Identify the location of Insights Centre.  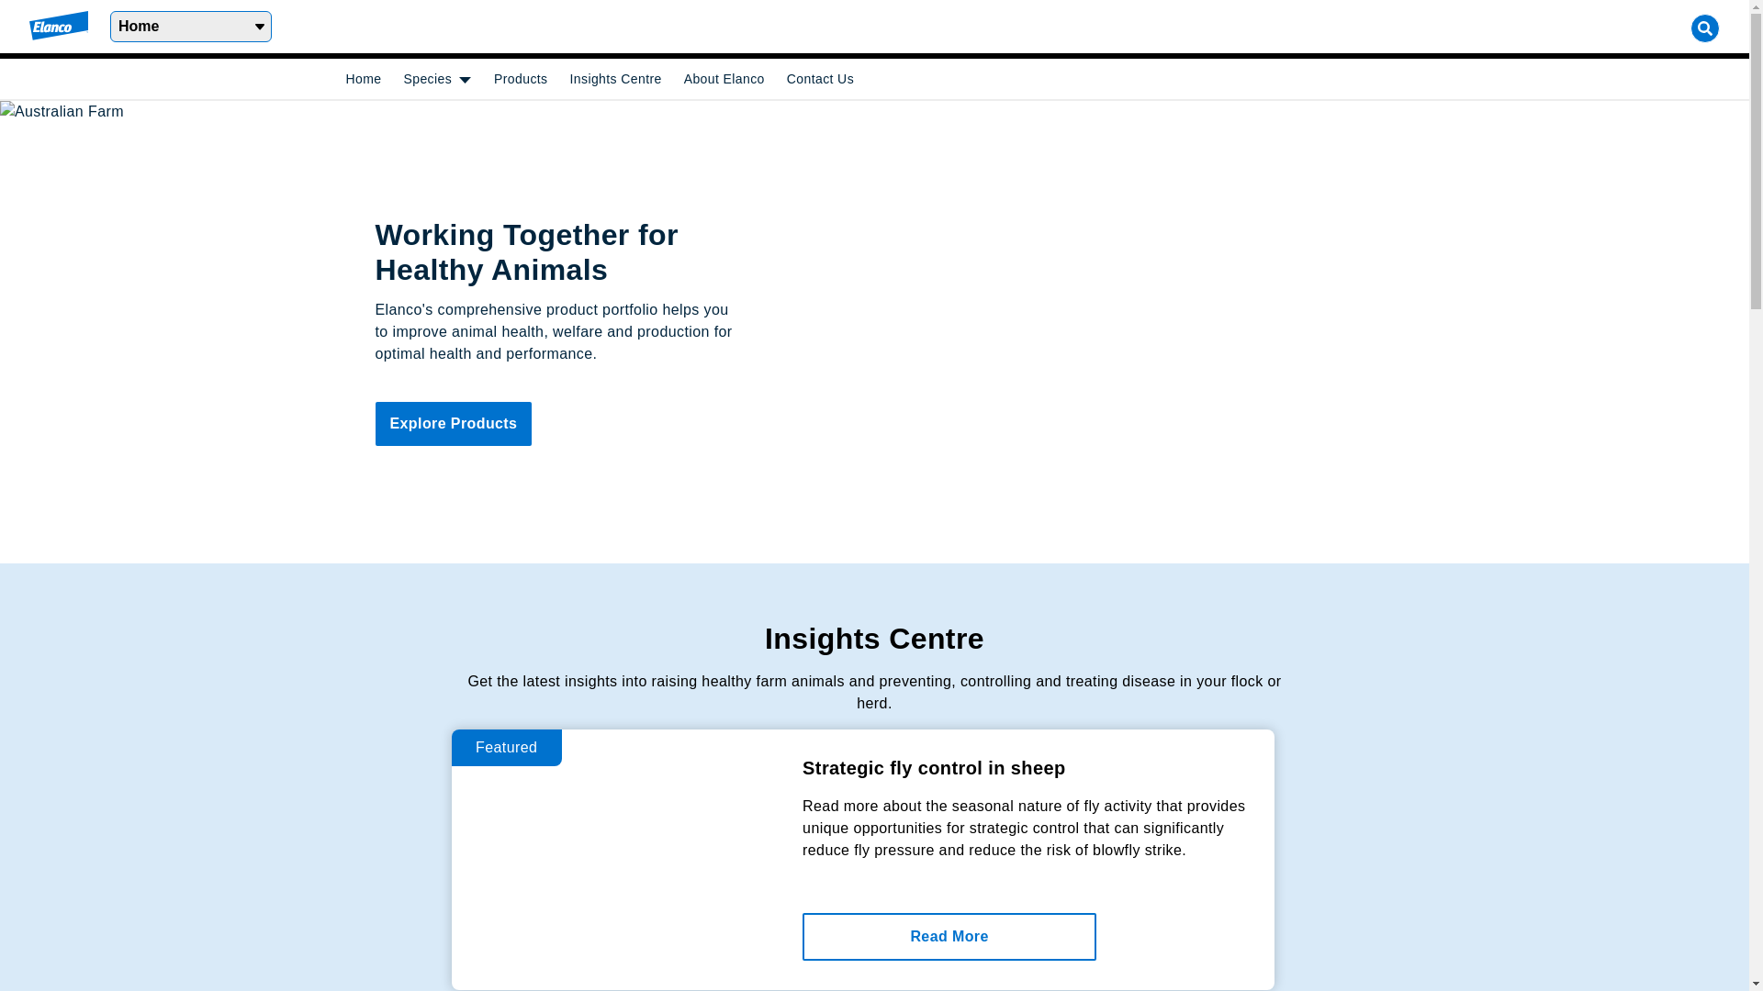
(616, 79).